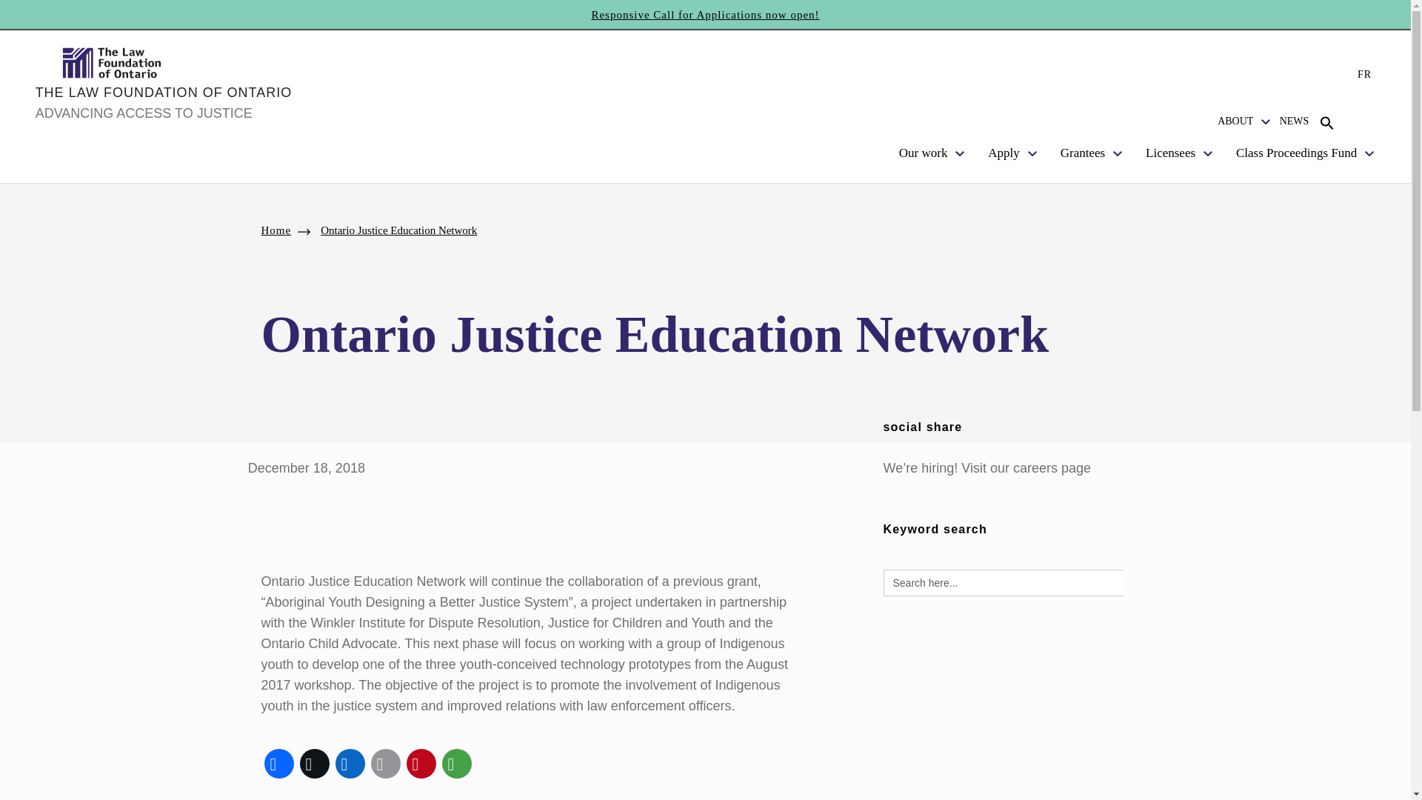  I want to click on ABOUT, so click(1237, 121).